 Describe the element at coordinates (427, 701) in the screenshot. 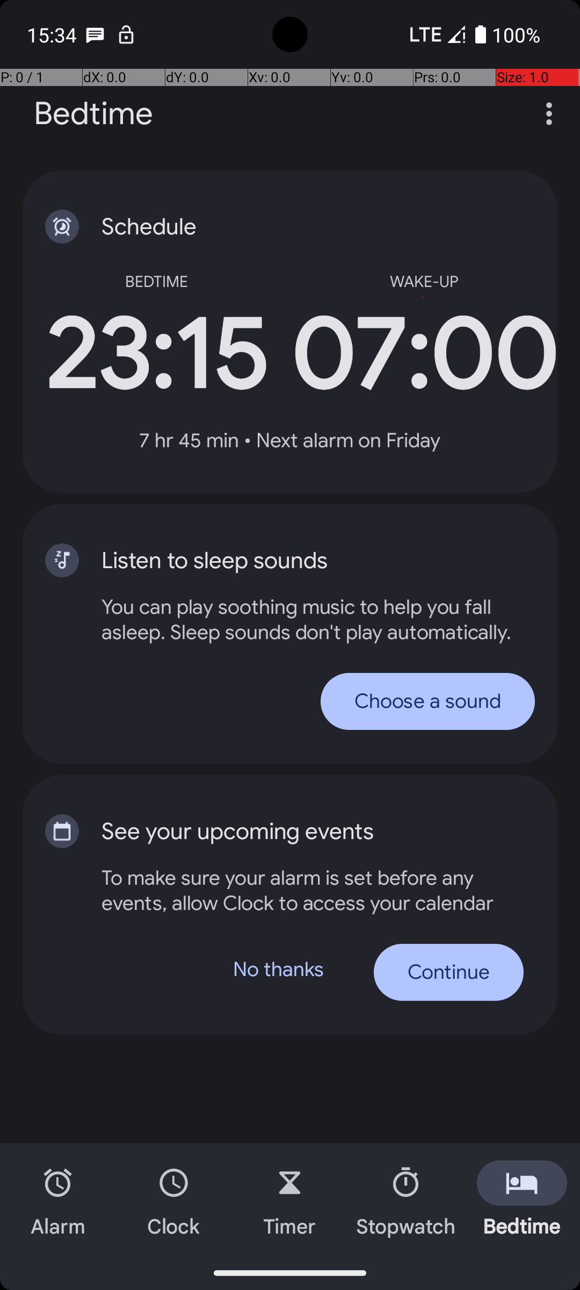

I see `Choose a sound` at that location.